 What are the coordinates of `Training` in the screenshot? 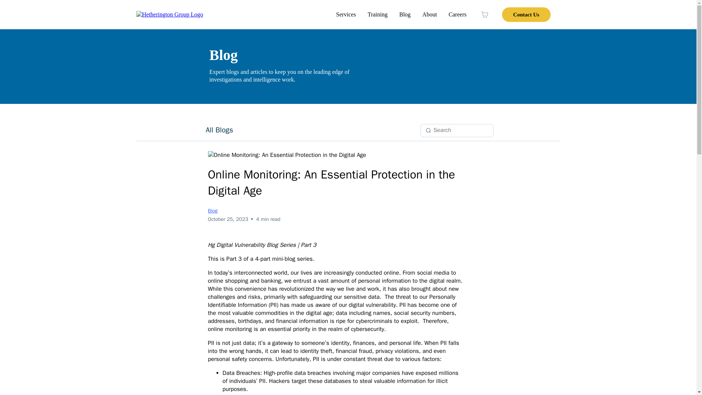 It's located at (377, 15).